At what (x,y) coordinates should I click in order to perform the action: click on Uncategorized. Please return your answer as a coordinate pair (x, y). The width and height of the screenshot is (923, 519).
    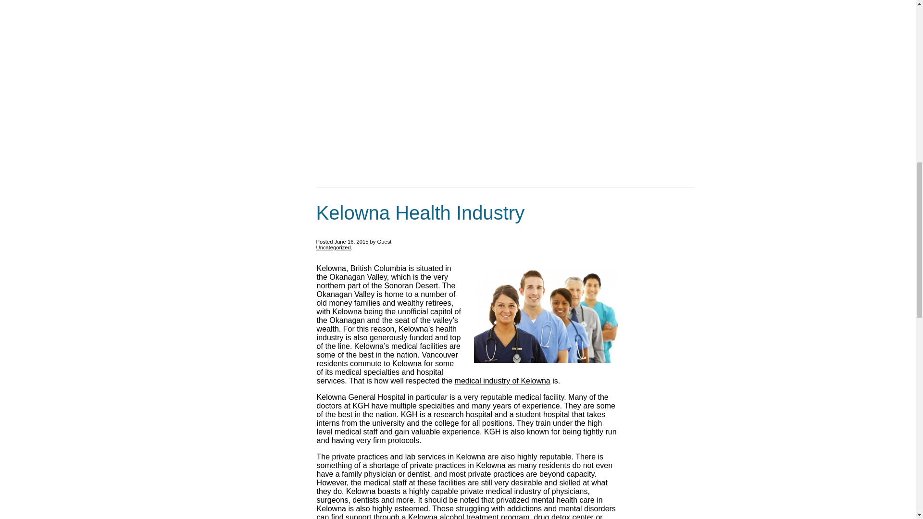
    Looking at the image, I should click on (334, 247).